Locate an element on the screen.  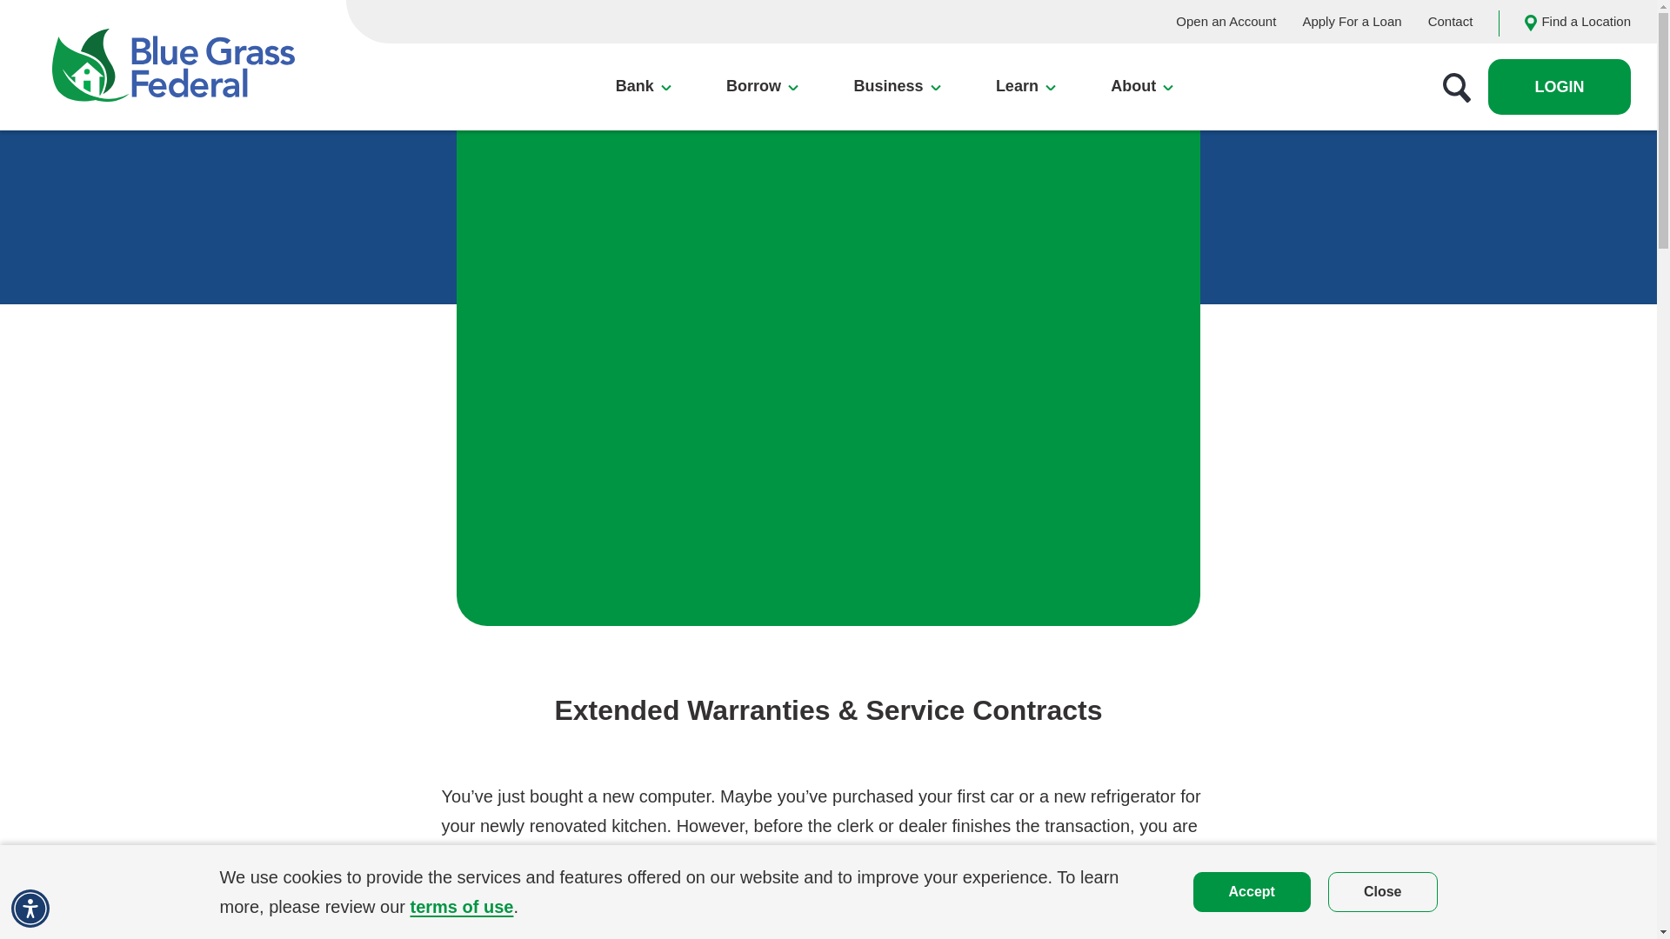
Mobile Banking is located at coordinates (684, 244).